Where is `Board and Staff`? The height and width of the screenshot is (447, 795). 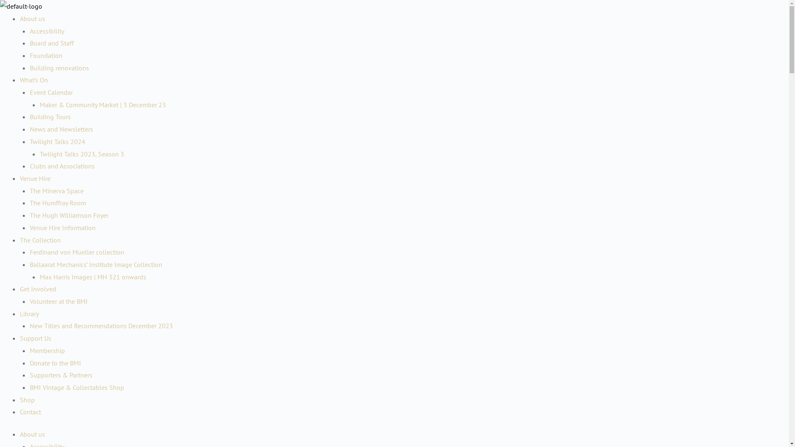 Board and Staff is located at coordinates (52, 43).